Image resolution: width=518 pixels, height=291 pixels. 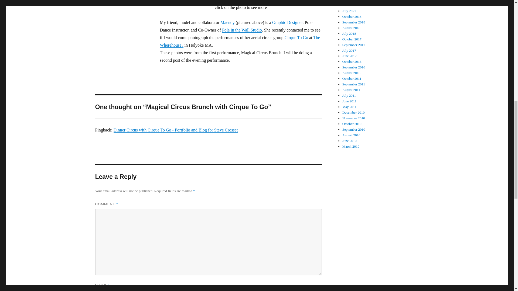 I want to click on Cirque To Go, so click(x=296, y=37).